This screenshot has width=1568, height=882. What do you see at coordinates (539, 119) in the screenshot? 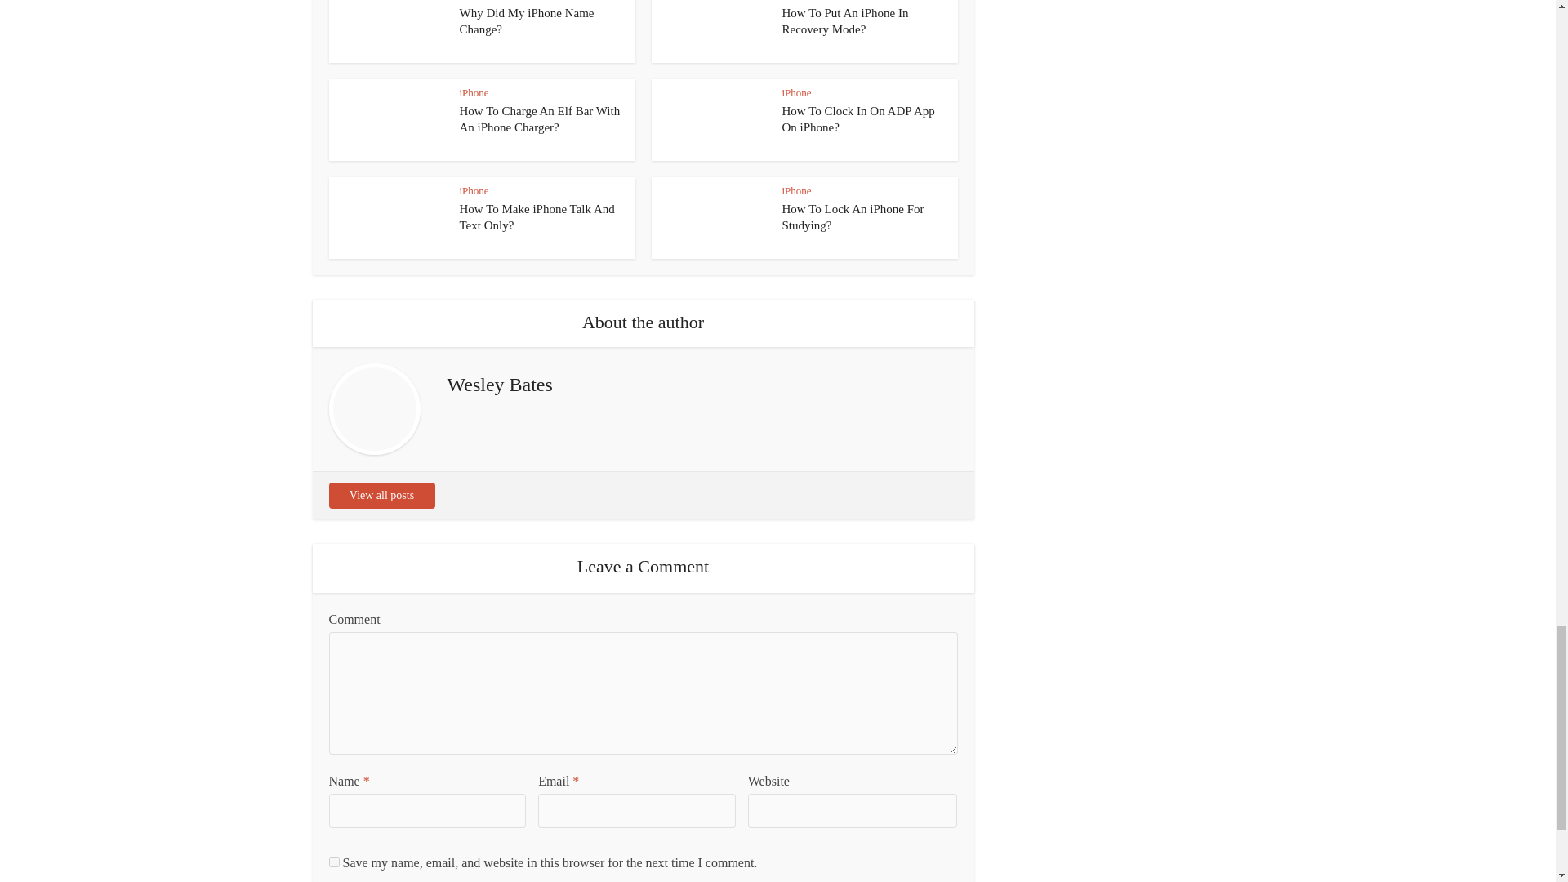
I see `How To Charge An Elf Bar With An iPhone Charger?` at bounding box center [539, 119].